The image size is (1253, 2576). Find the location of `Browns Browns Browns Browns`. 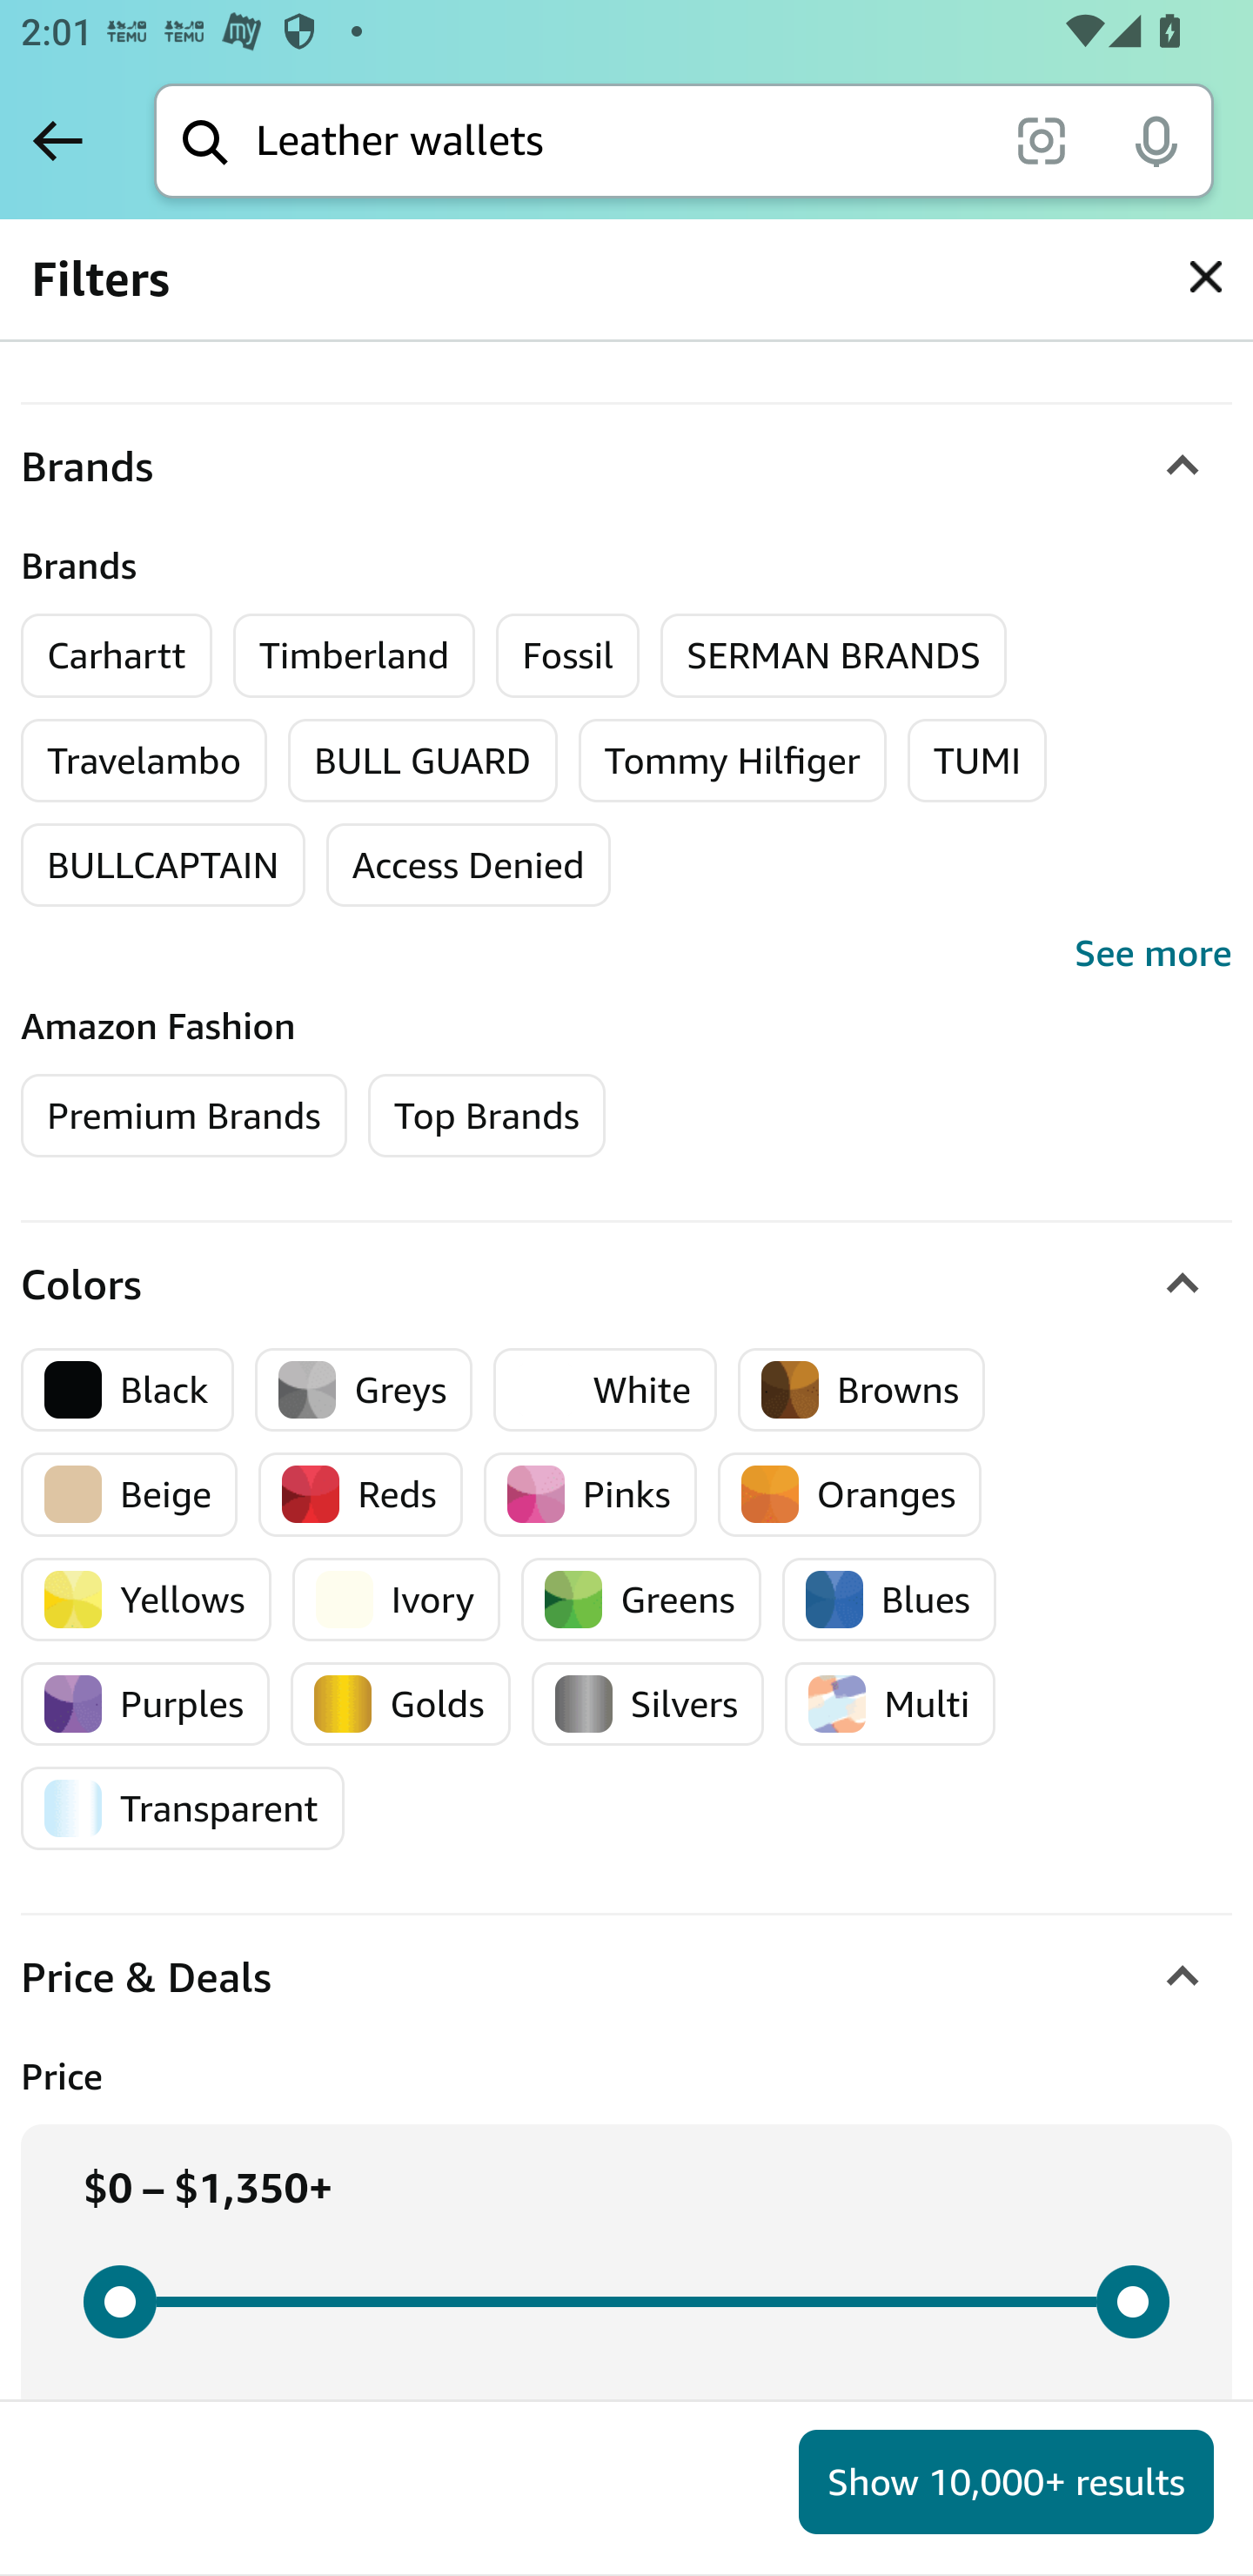

Browns Browns Browns Browns is located at coordinates (861, 1389).